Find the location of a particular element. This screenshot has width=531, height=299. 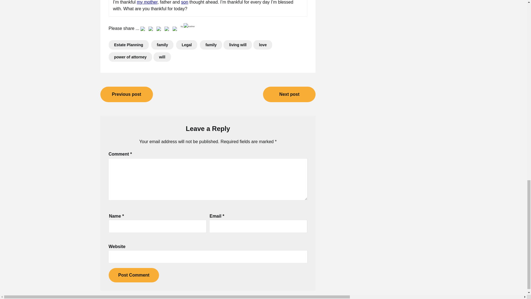

Post Comment is located at coordinates (133, 275).